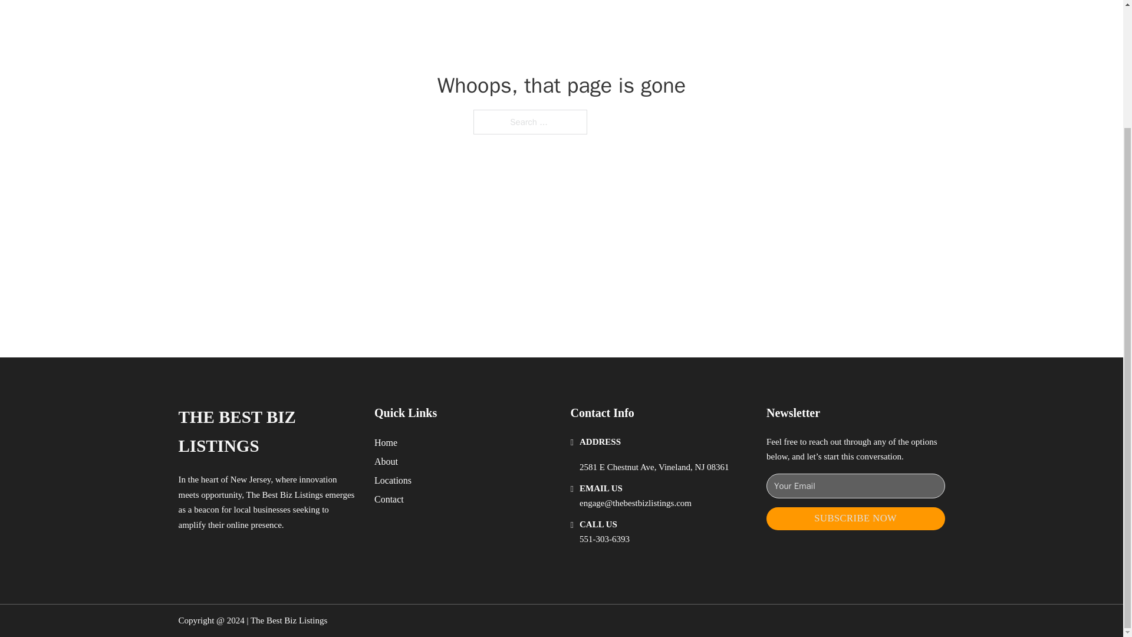 The width and height of the screenshot is (1132, 637). I want to click on Home, so click(386, 442).